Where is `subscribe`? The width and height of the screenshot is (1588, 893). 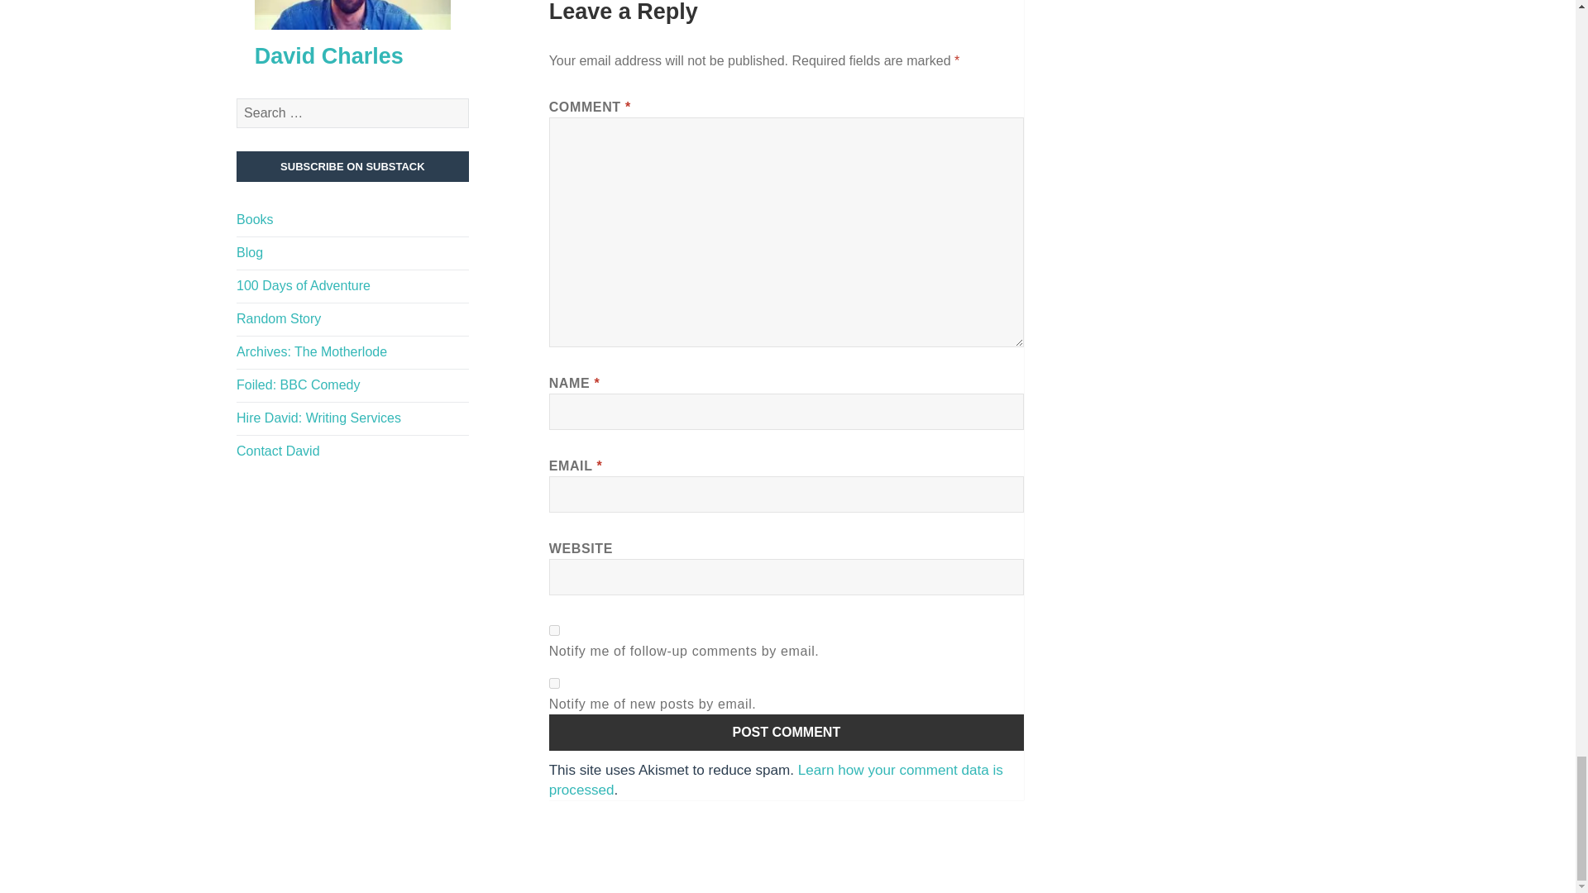
subscribe is located at coordinates (554, 630).